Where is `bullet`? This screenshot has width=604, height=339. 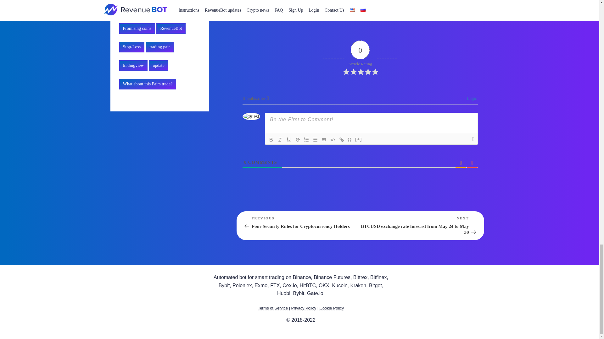 bullet is located at coordinates (315, 139).